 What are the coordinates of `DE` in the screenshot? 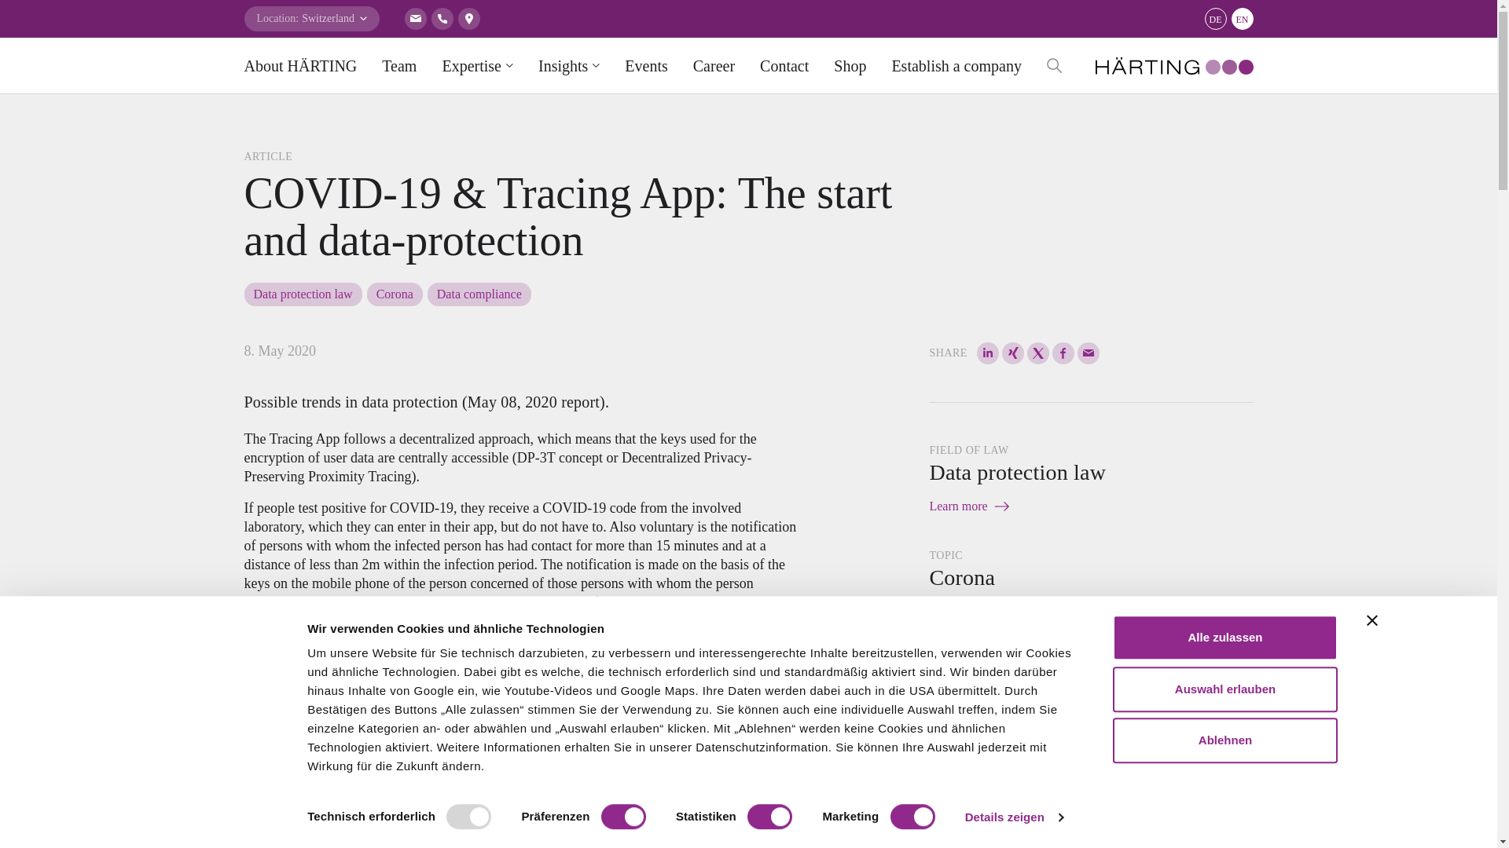 It's located at (1215, 18).